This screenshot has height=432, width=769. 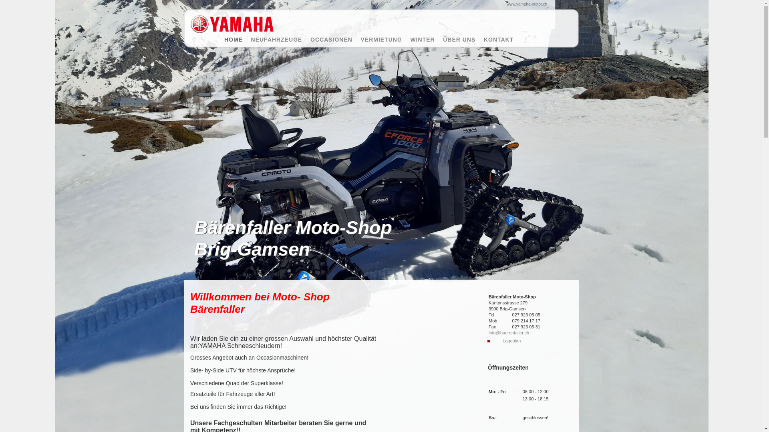 What do you see at coordinates (426, 40) in the screenshot?
I see `WINTER    ` at bounding box center [426, 40].